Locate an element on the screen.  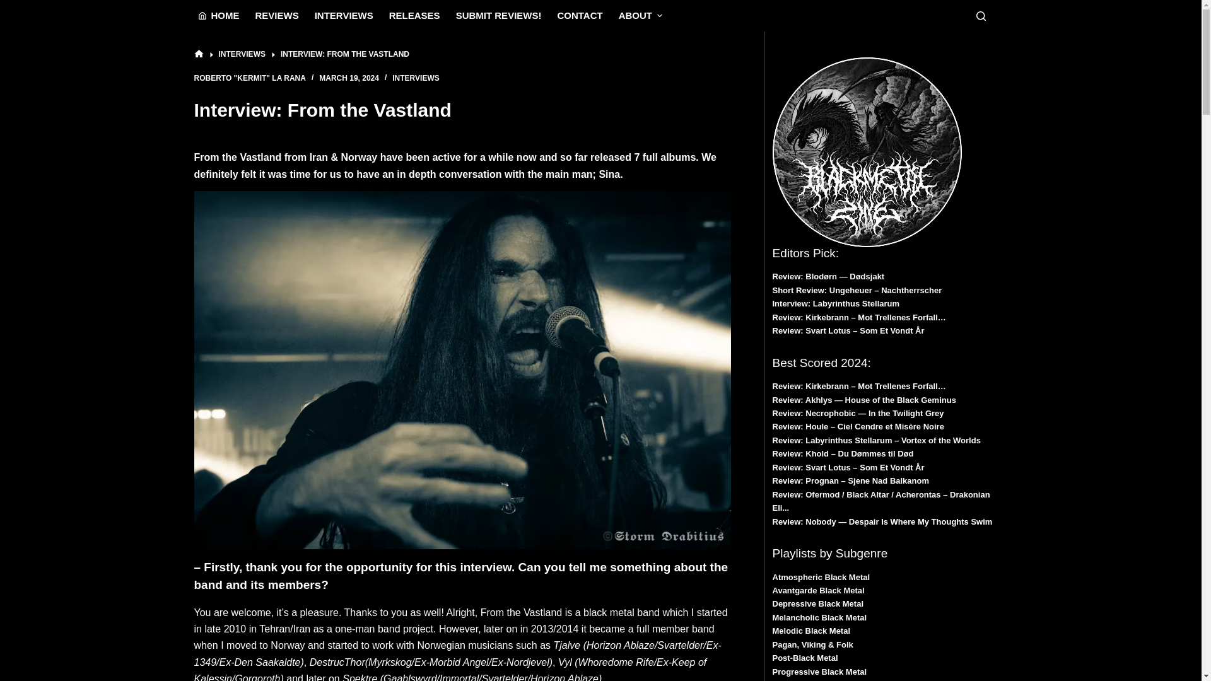
Interview: From the Vastland is located at coordinates (462, 110).